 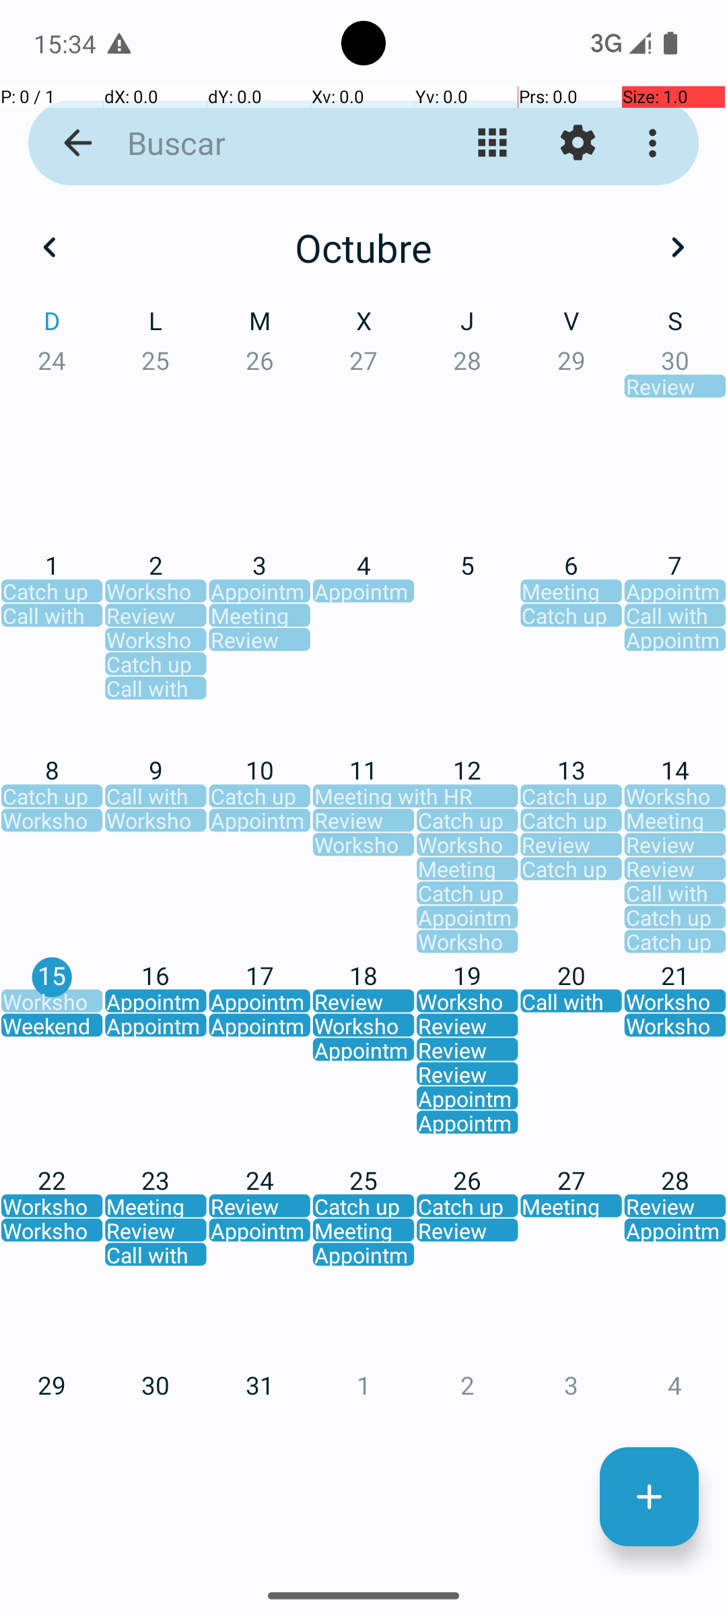 What do you see at coordinates (127, 641) in the screenshot?
I see `ABRIL` at bounding box center [127, 641].